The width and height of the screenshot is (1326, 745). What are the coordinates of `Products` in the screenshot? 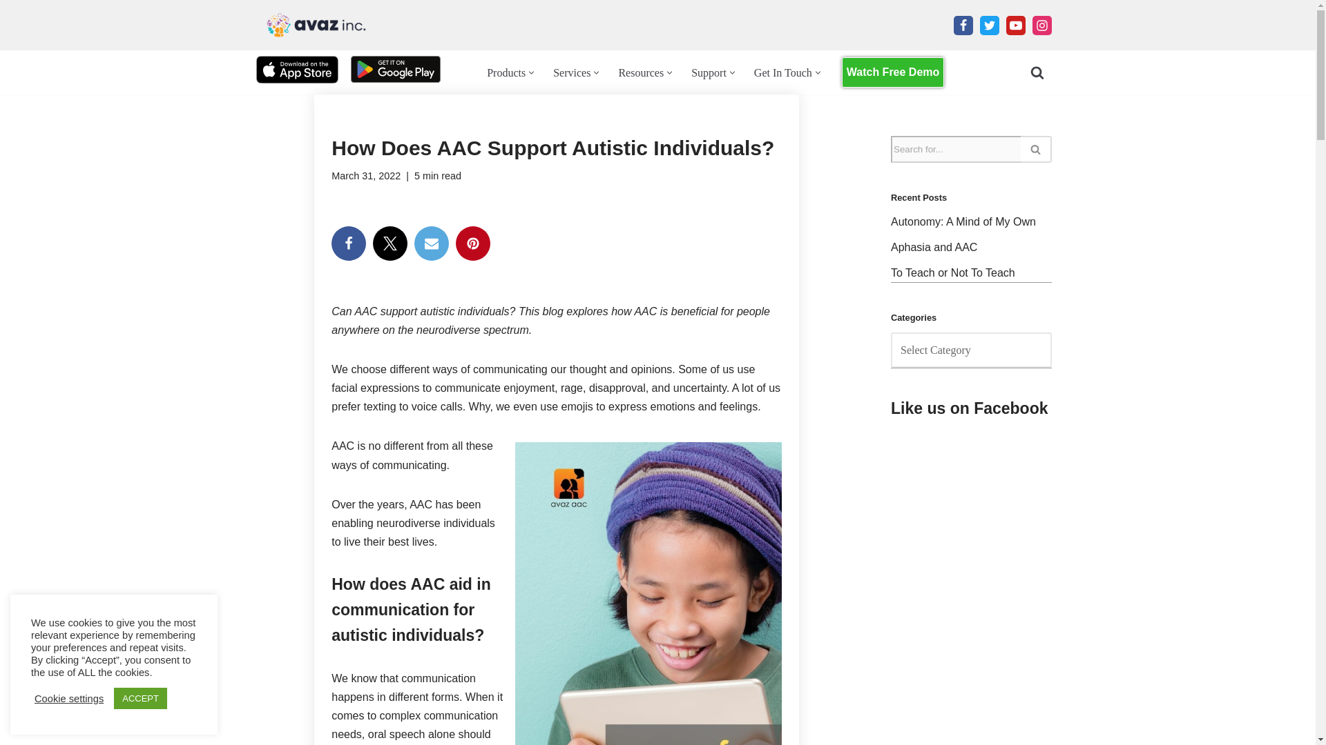 It's located at (506, 72).